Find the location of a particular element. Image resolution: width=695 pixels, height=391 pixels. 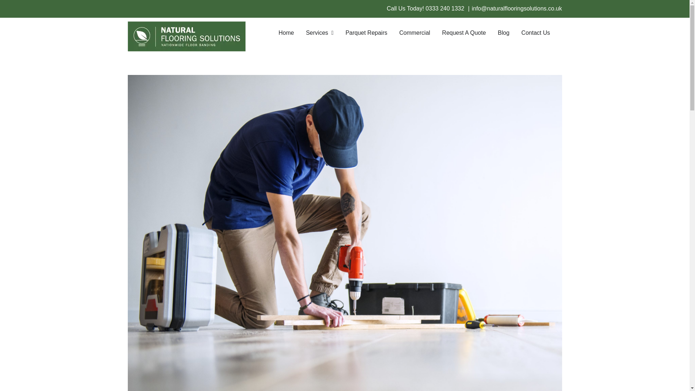

Commercial is located at coordinates (414, 32).